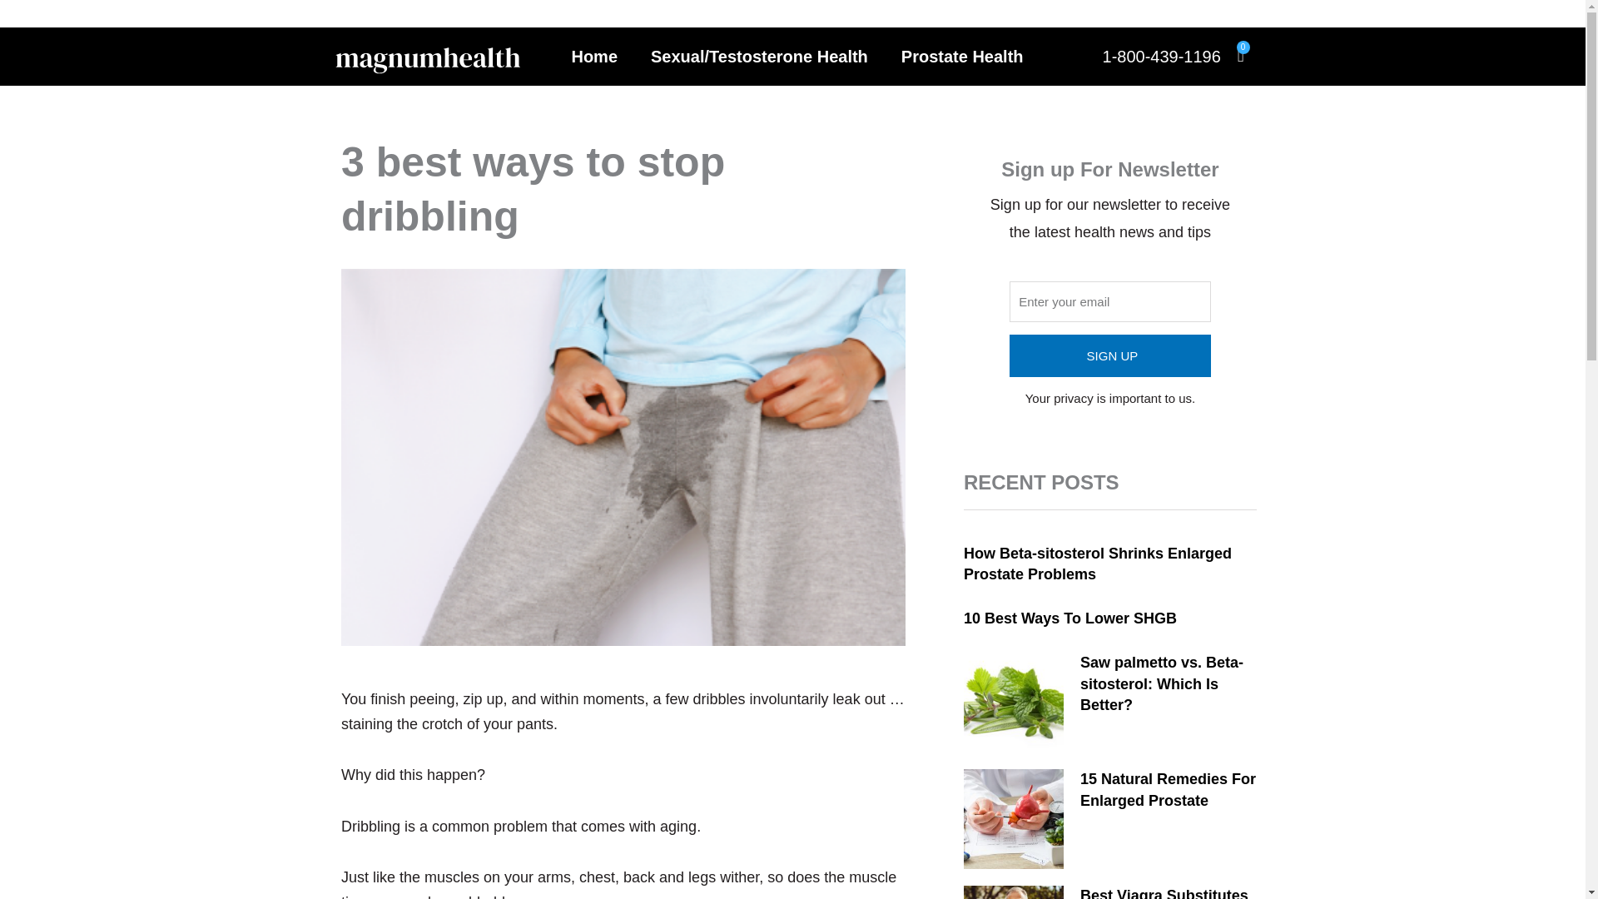 The image size is (1598, 899). I want to click on Best Viagra Substitutes Without Side Effects, so click(1164, 892).